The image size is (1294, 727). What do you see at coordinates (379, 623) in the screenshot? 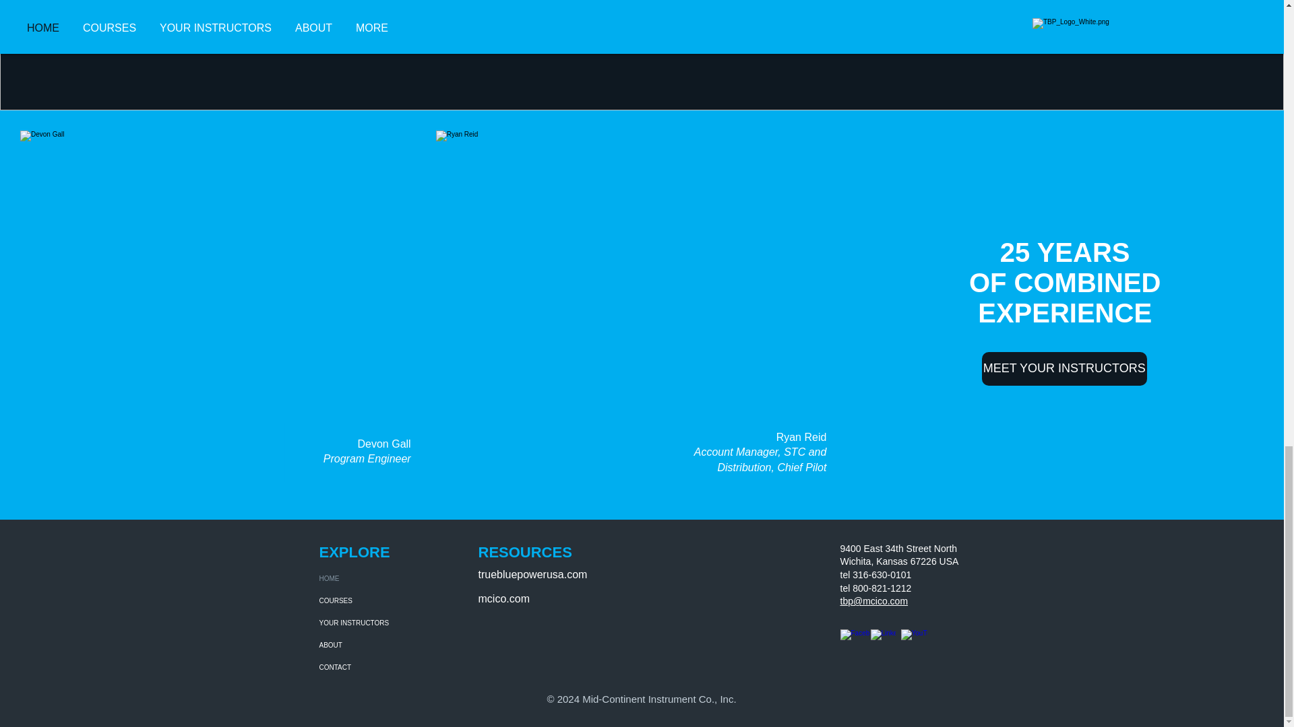
I see `YOUR INSTRUCTORS` at bounding box center [379, 623].